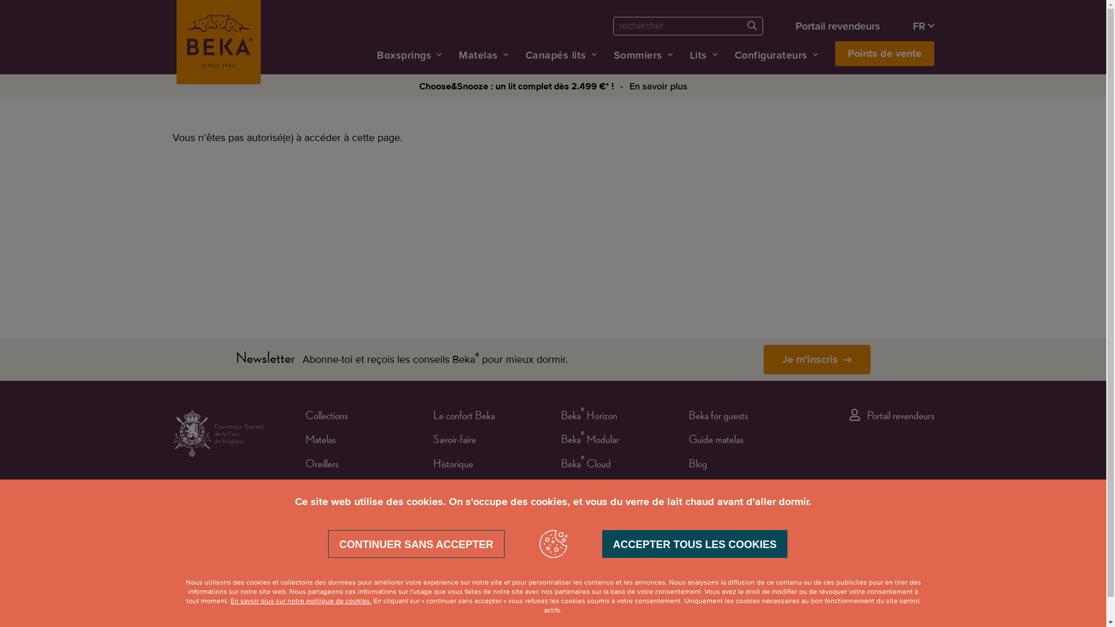 This screenshot has height=627, width=1115. Describe the element at coordinates (451, 538) in the screenshot. I see `Contacts` at that location.